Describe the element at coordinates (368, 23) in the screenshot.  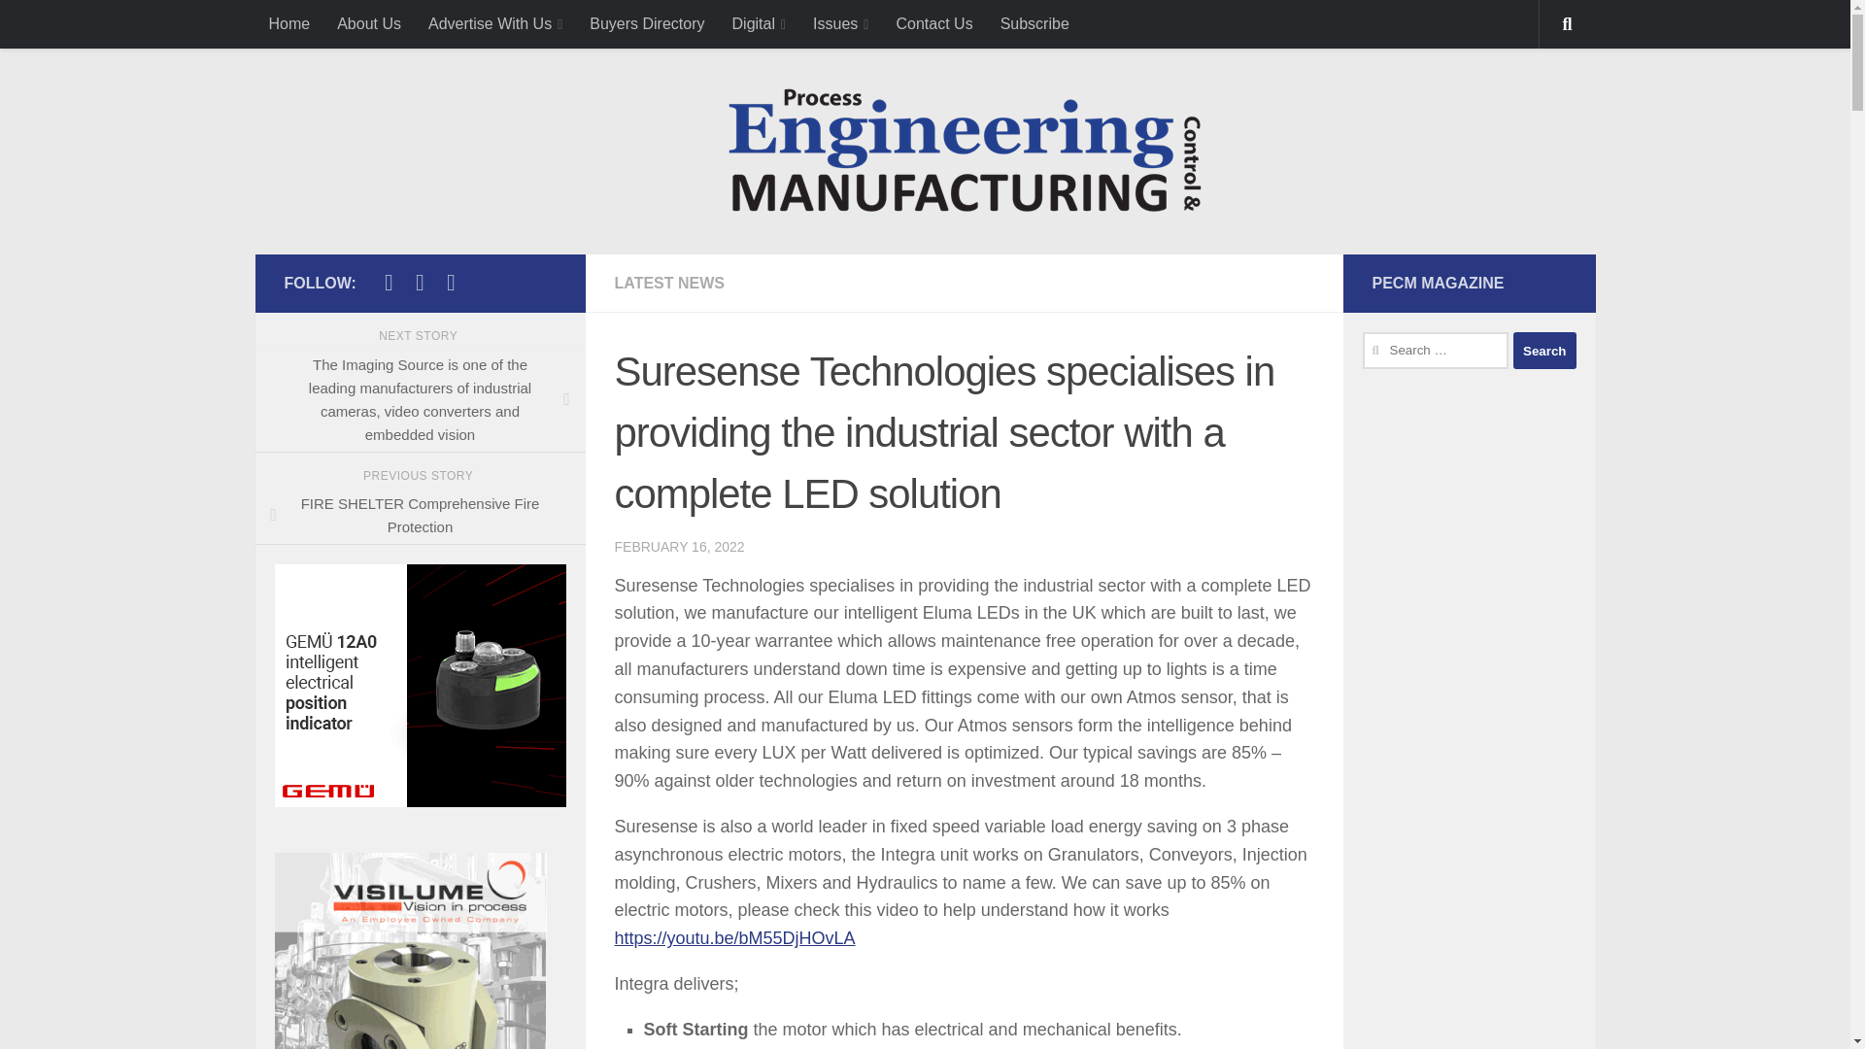
I see `About Us` at that location.